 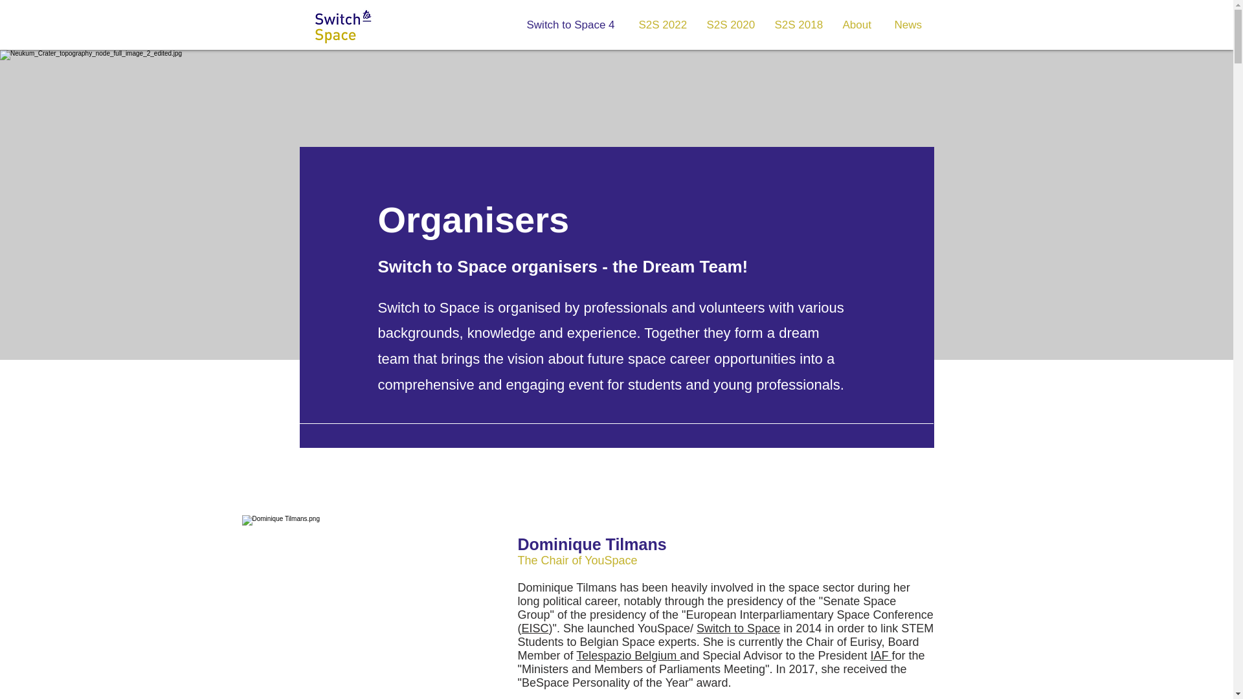 What do you see at coordinates (799, 25) in the screenshot?
I see `S2S 2018` at bounding box center [799, 25].